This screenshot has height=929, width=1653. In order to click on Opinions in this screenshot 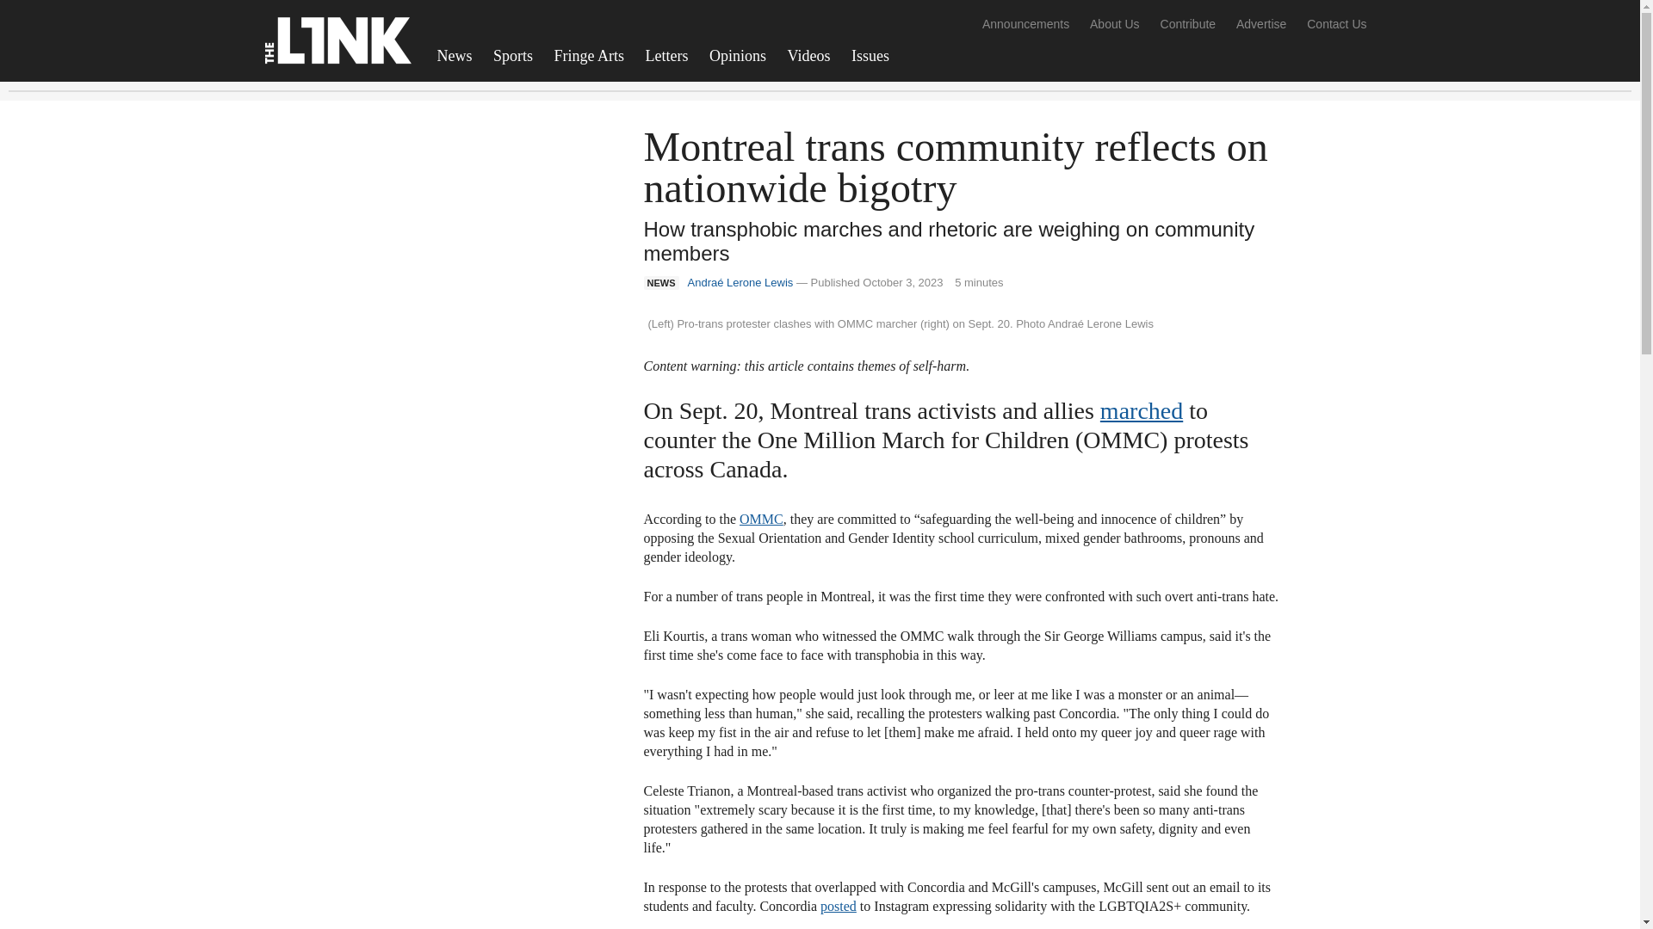, I will do `click(738, 56)`.